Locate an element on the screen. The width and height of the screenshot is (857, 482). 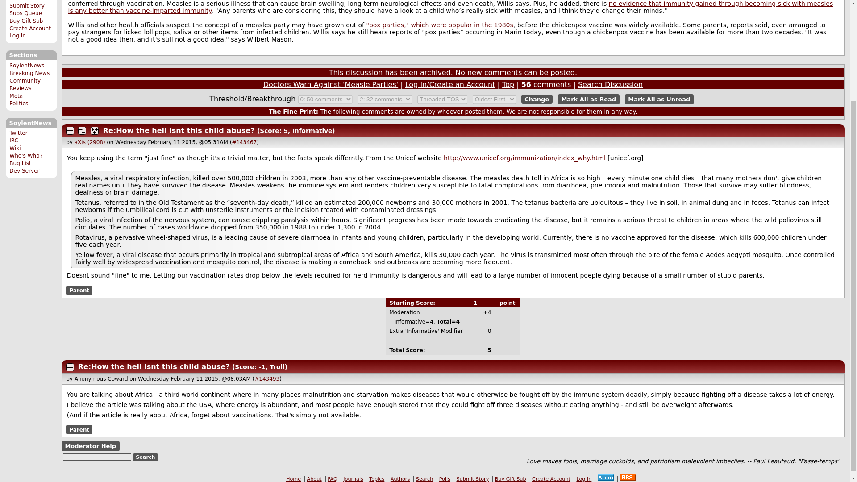
Dev Server is located at coordinates (24, 170).